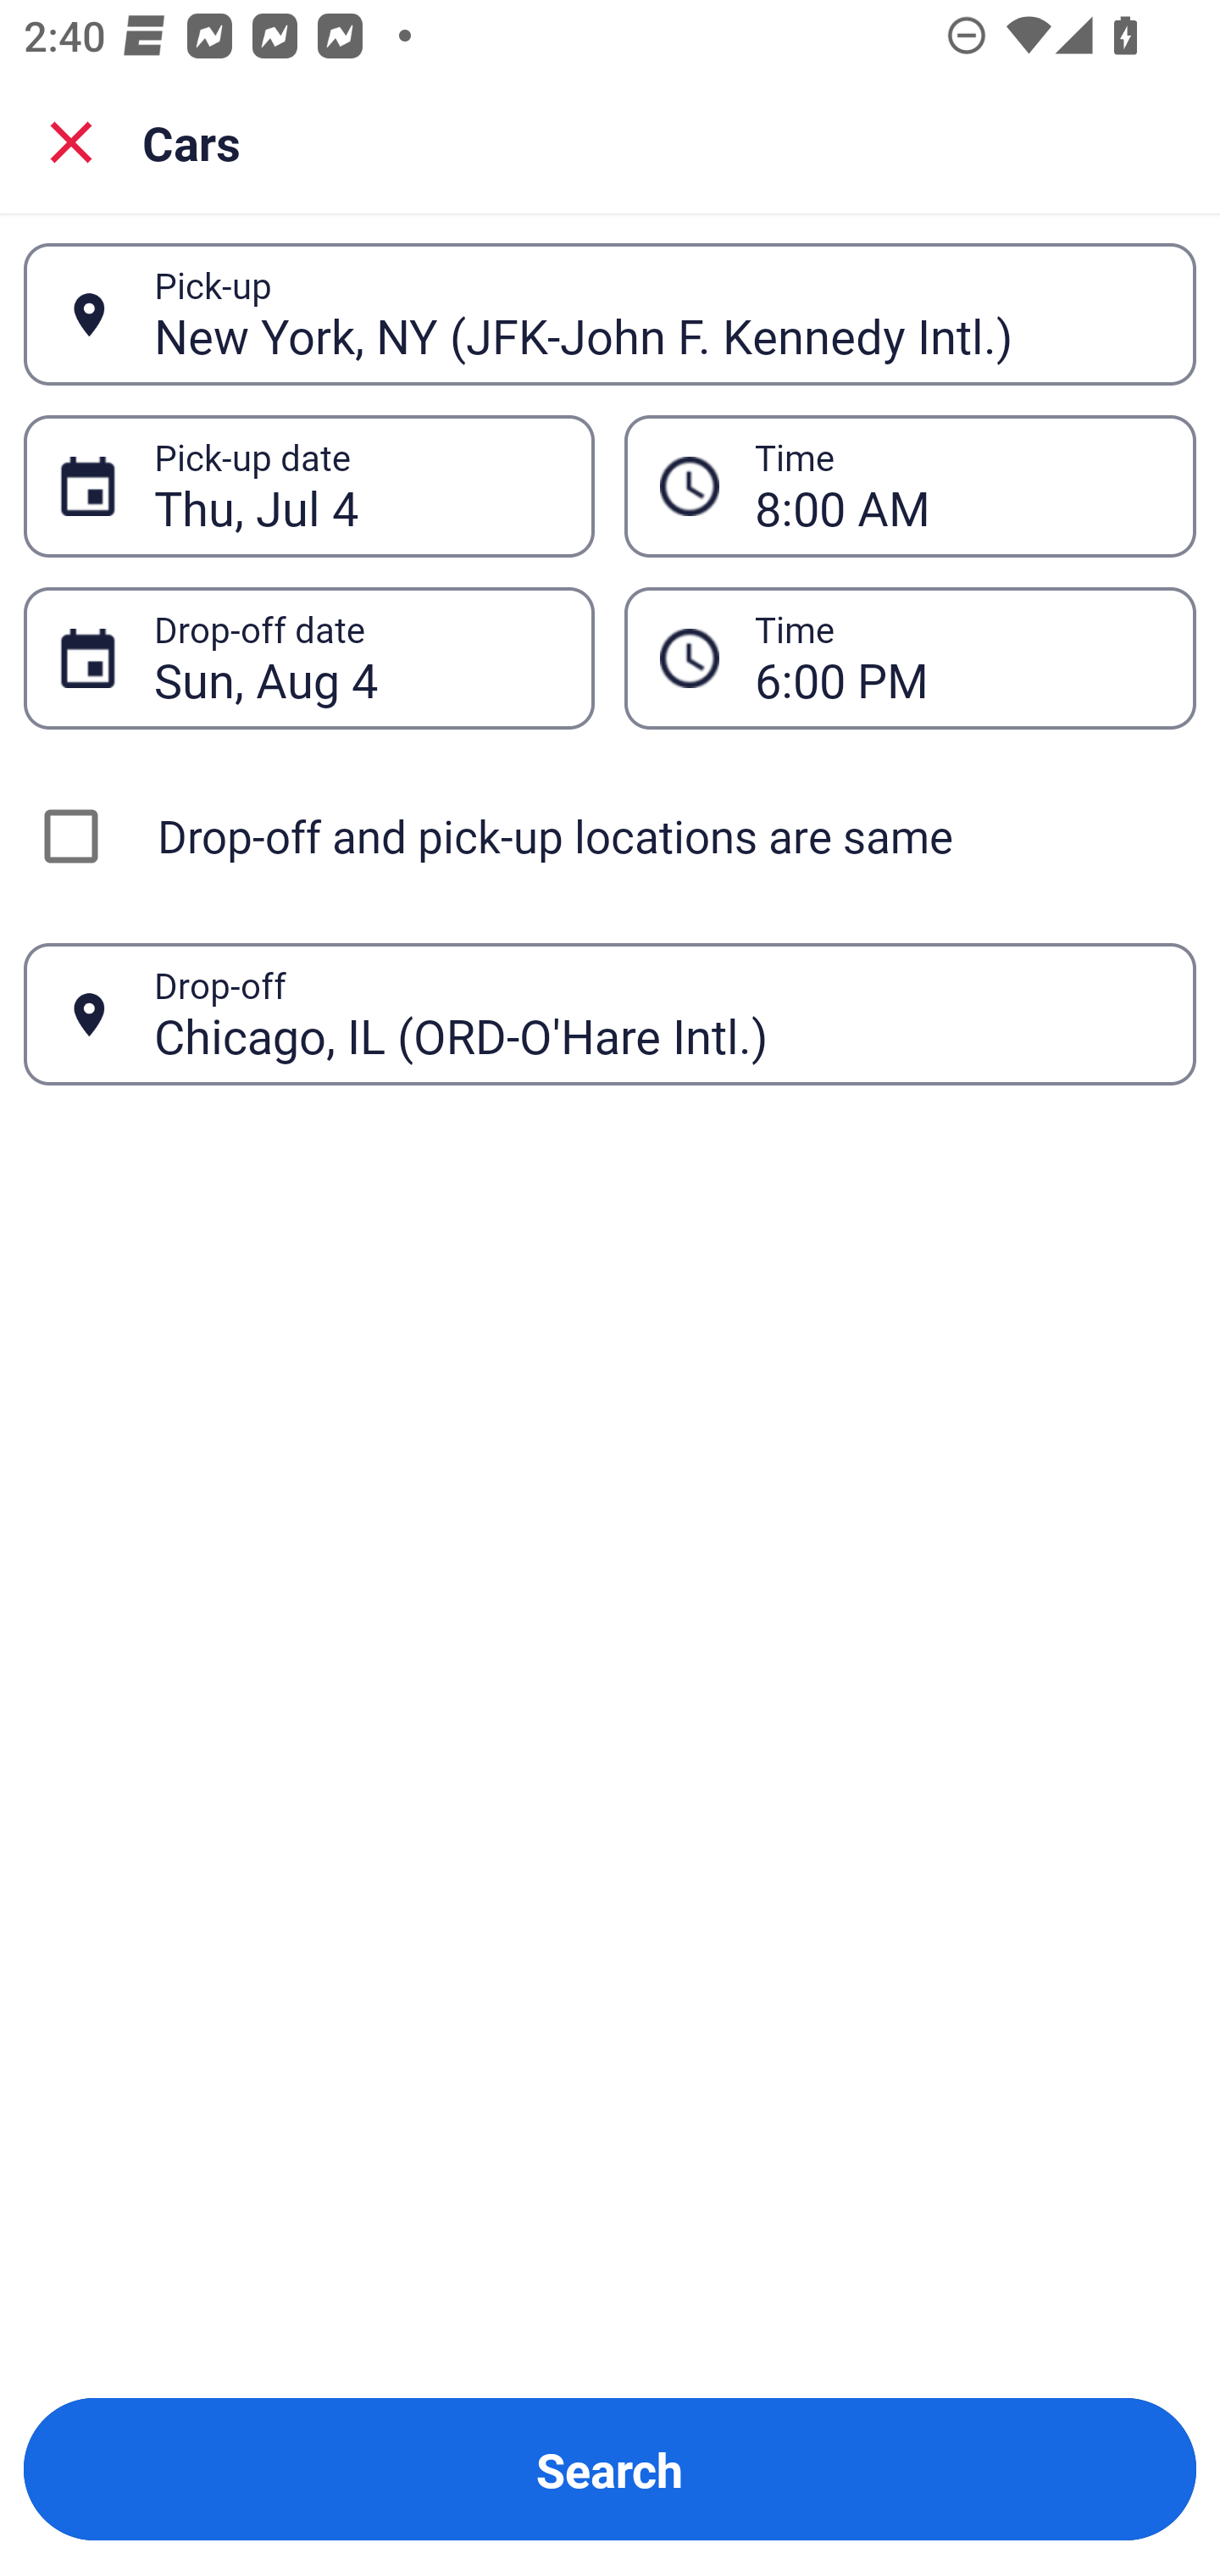 The width and height of the screenshot is (1220, 2576). I want to click on Sun, Aug 4, so click(356, 658).